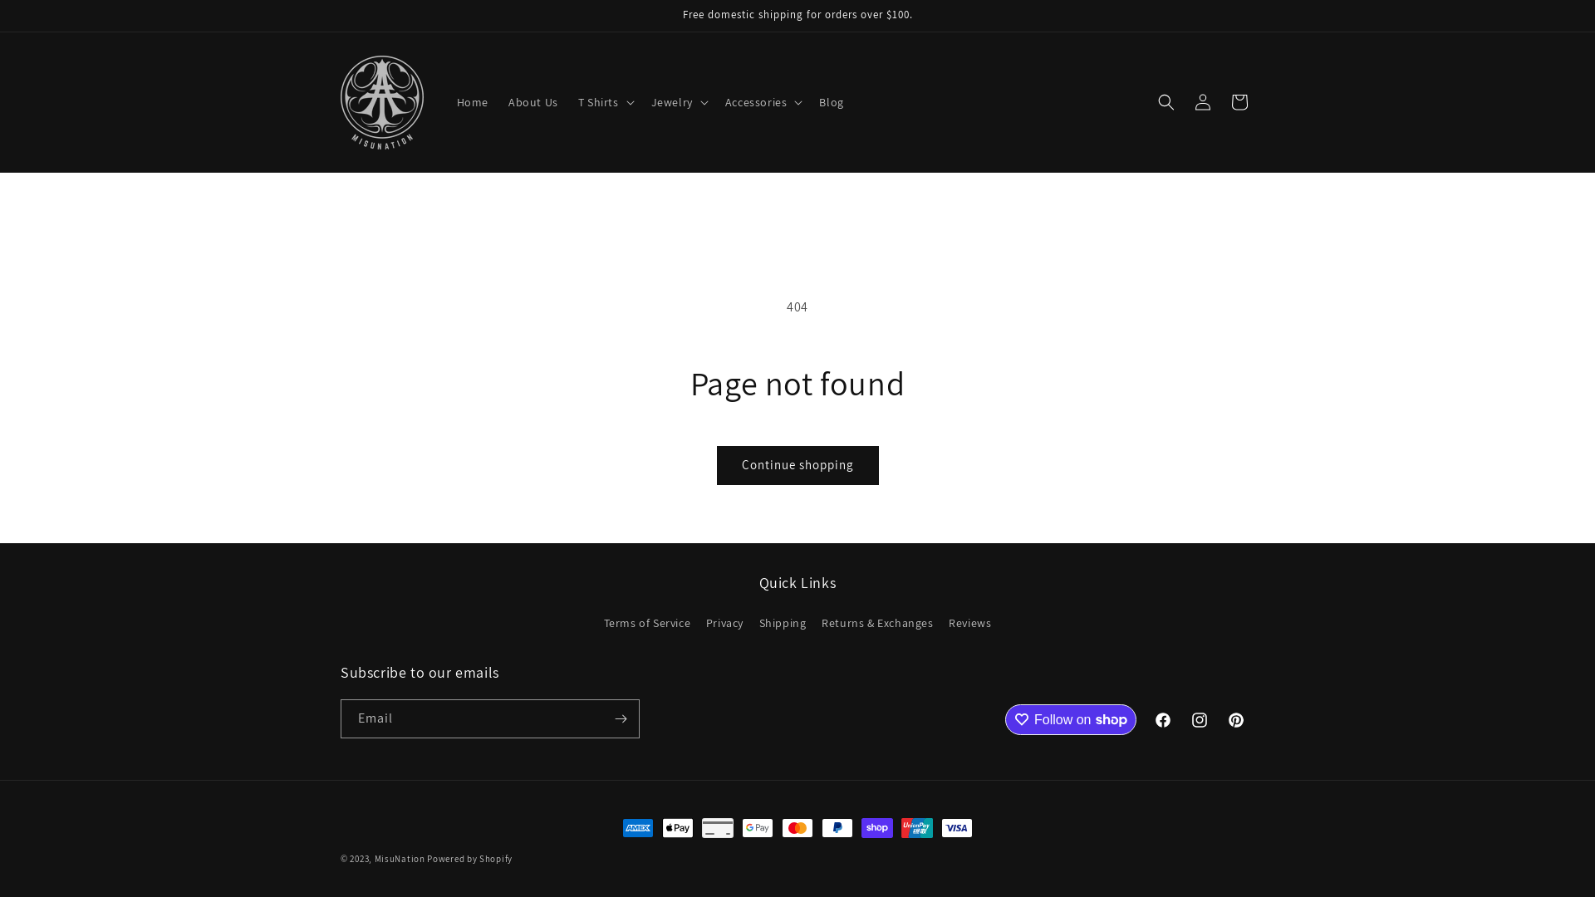  Describe the element at coordinates (648, 625) in the screenshot. I see `Terms of Service` at that location.